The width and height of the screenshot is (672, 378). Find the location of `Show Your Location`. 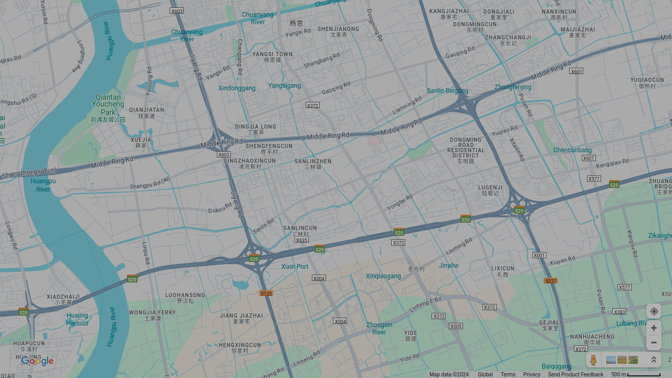

Show Your Location is located at coordinates (654, 311).